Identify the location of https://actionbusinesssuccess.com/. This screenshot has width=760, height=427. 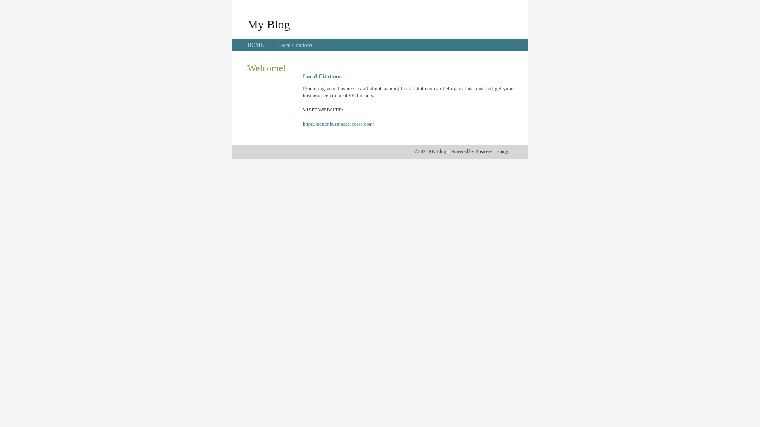
(338, 124).